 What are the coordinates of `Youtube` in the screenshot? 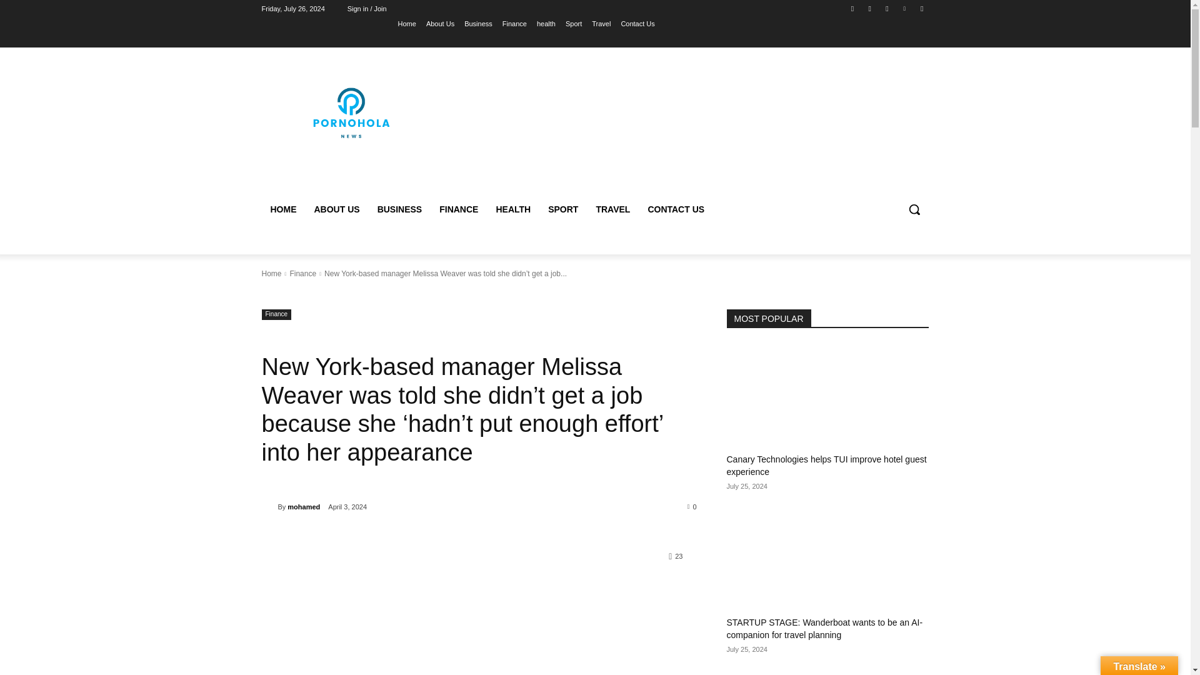 It's located at (921, 8).